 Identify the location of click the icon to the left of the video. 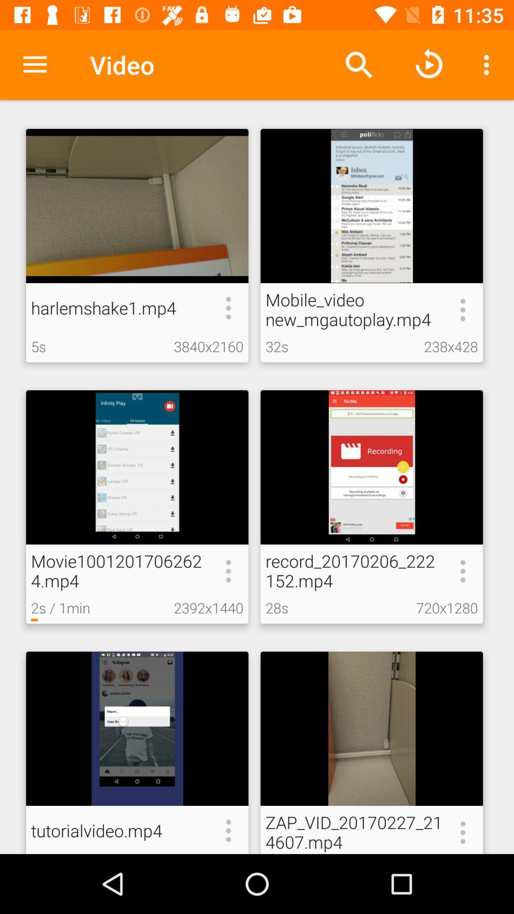
(35, 65).